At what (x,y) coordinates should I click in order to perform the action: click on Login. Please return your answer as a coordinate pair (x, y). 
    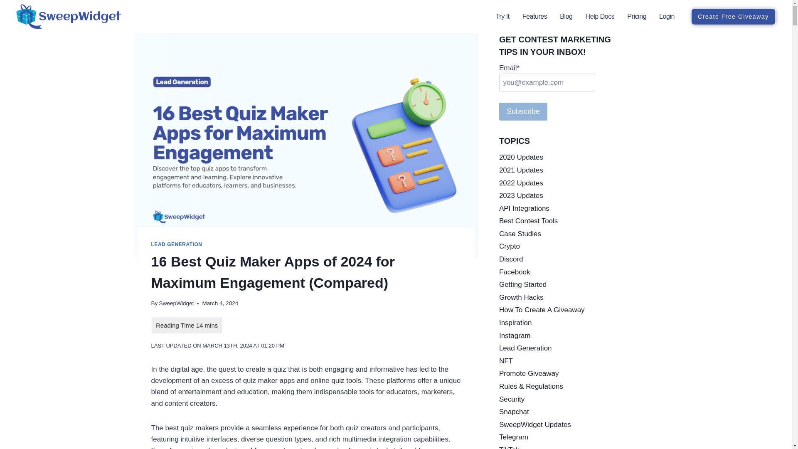
    Looking at the image, I should click on (667, 17).